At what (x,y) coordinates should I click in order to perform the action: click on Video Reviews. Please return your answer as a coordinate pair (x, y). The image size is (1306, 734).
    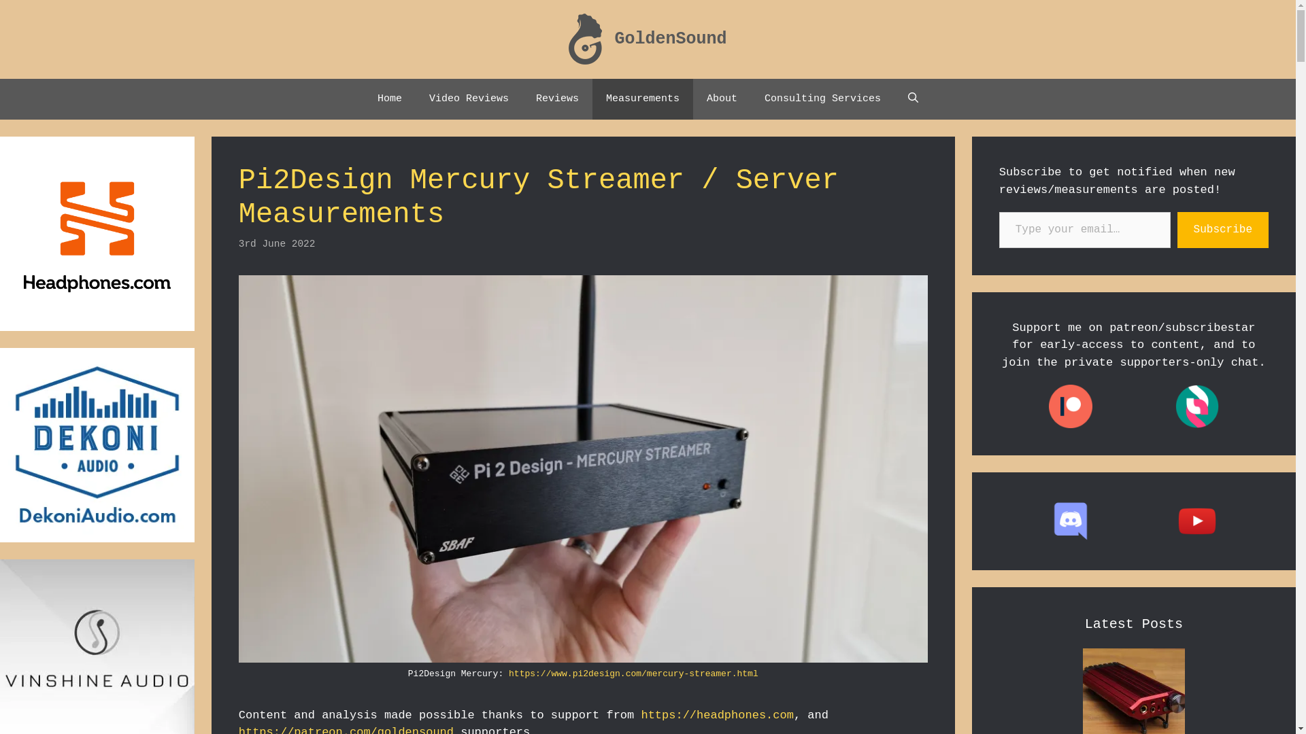
    Looking at the image, I should click on (469, 99).